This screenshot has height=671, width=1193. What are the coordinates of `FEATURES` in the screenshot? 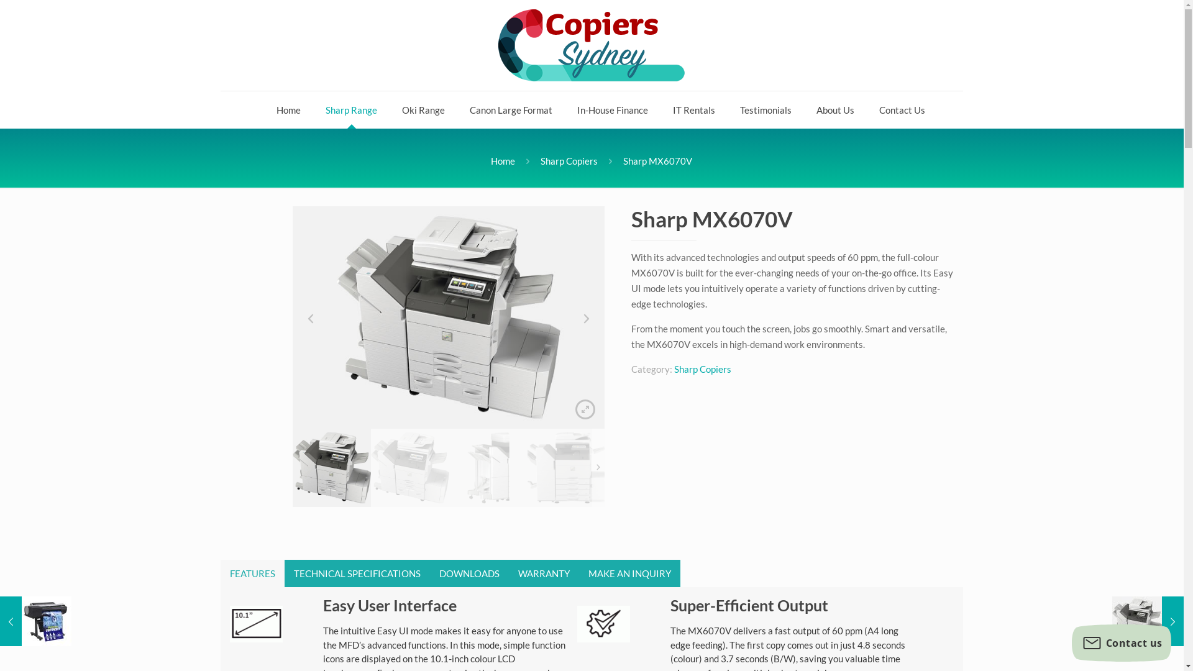 It's located at (252, 574).